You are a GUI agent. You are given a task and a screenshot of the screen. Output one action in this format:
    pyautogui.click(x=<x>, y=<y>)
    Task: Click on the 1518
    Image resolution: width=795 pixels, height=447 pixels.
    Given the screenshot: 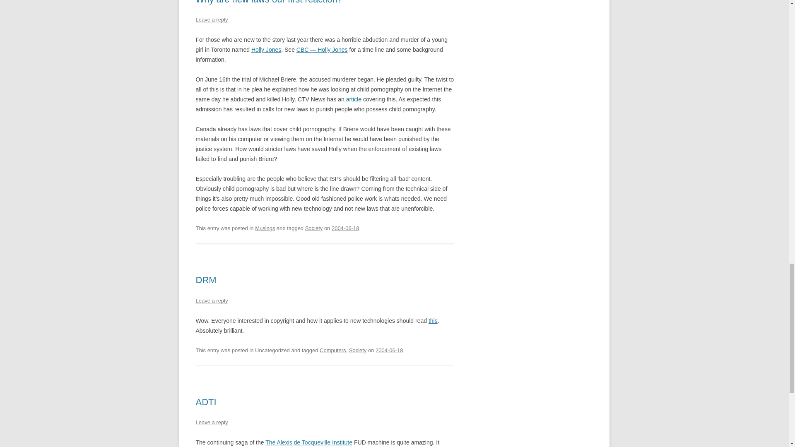 What is the action you would take?
    pyautogui.click(x=389, y=350)
    